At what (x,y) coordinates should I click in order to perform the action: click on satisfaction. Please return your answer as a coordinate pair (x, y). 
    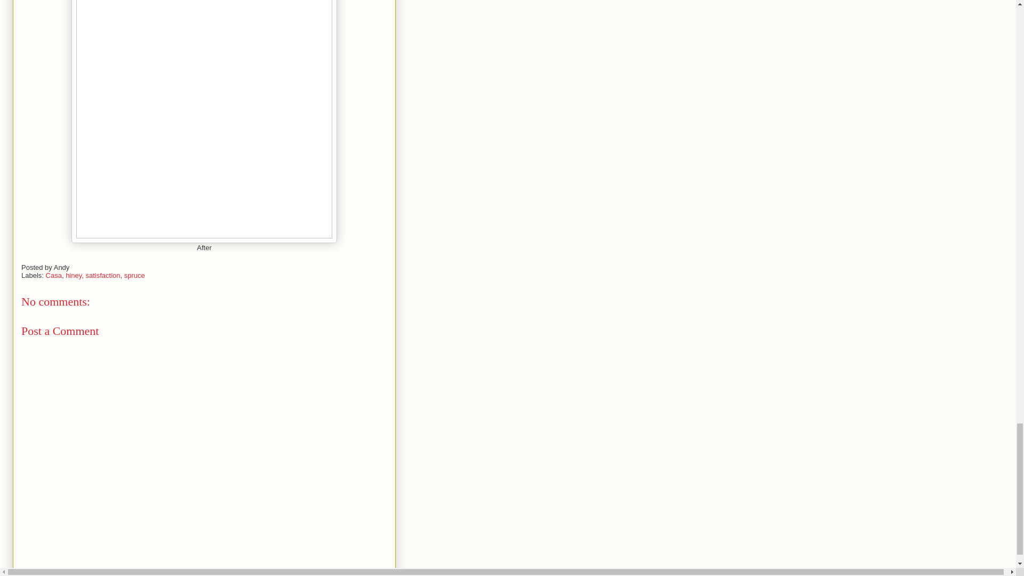
    Looking at the image, I should click on (102, 275).